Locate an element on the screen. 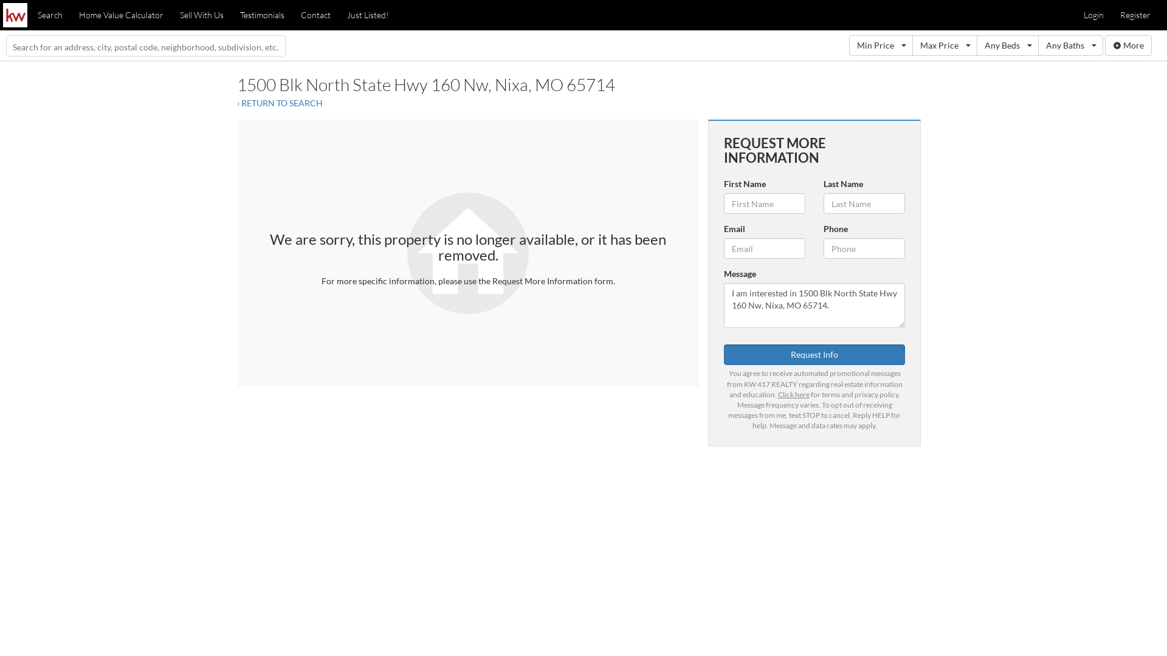 The image size is (1167, 656). Testimonials is located at coordinates (263, 15).